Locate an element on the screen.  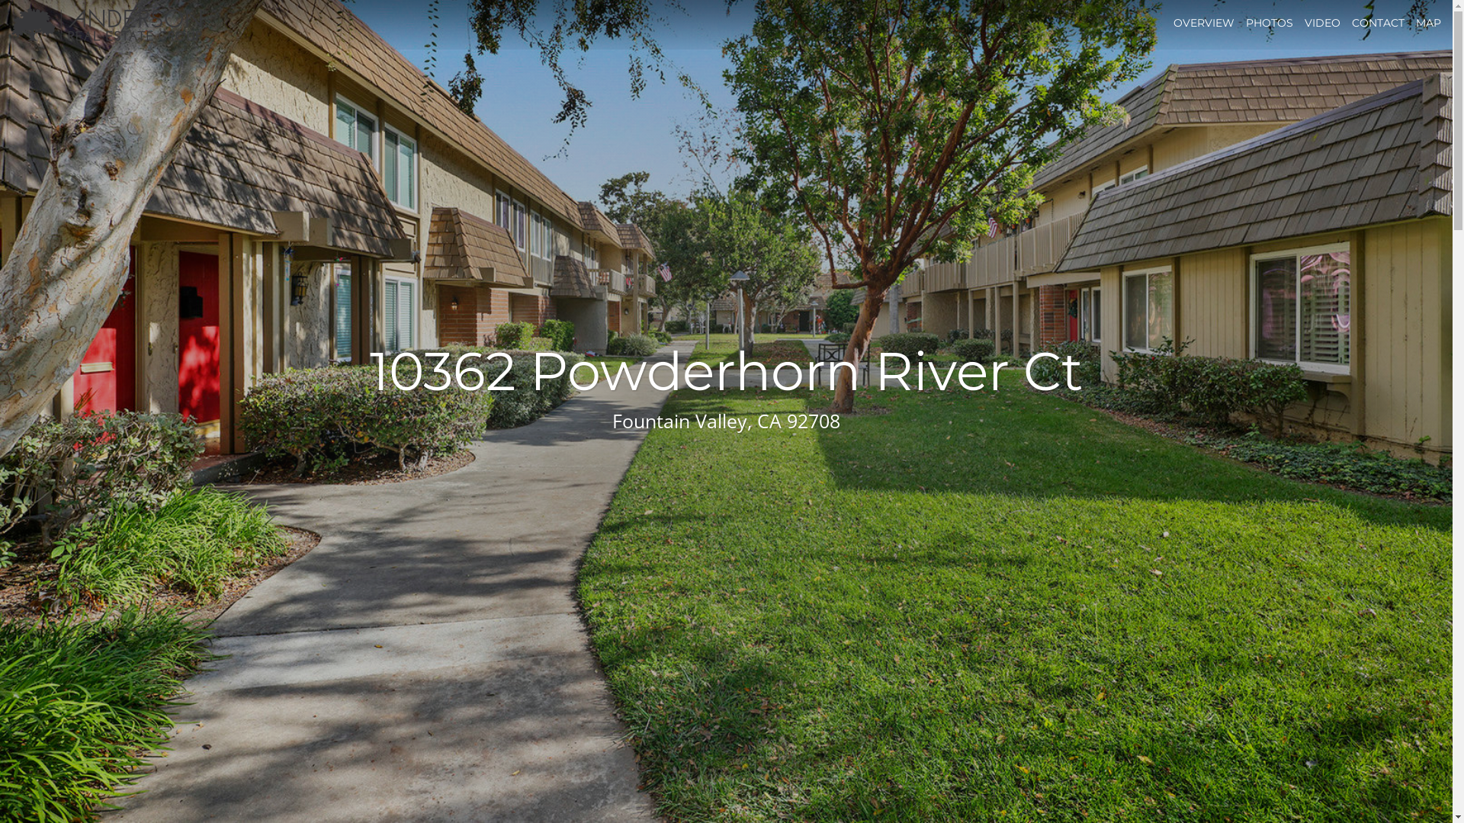
VIDEO is located at coordinates (1322, 23).